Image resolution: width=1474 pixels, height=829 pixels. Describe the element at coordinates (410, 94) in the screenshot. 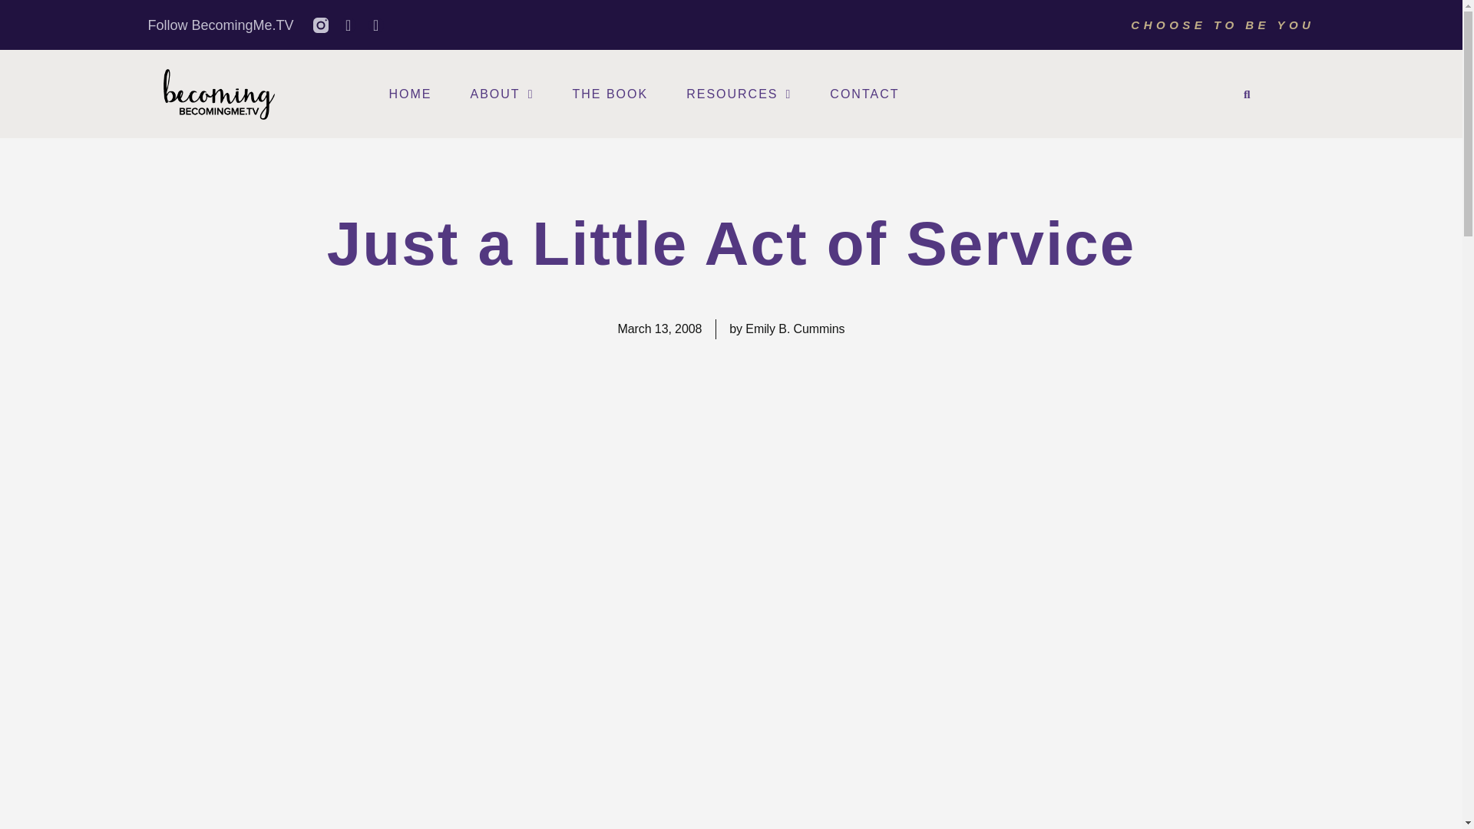

I see `HOME` at that location.